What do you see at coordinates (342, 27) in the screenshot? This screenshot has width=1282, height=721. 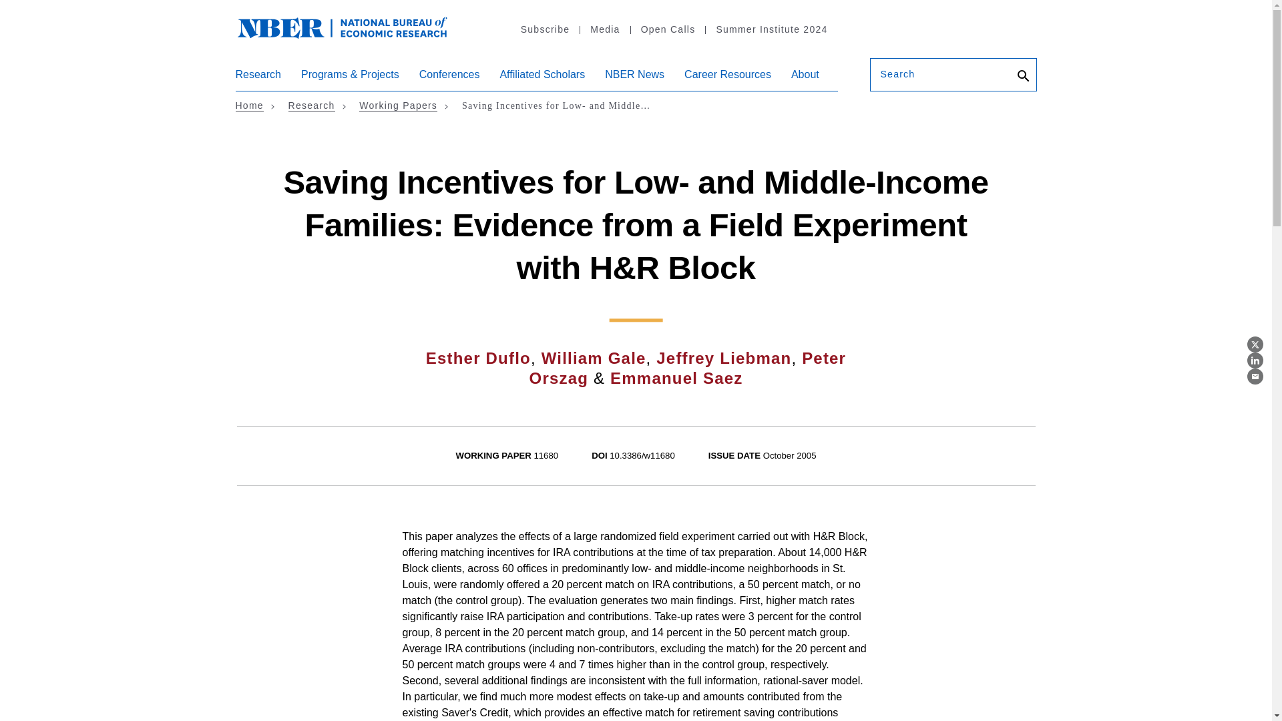 I see `NBER: National Bureau of Economic Research` at bounding box center [342, 27].